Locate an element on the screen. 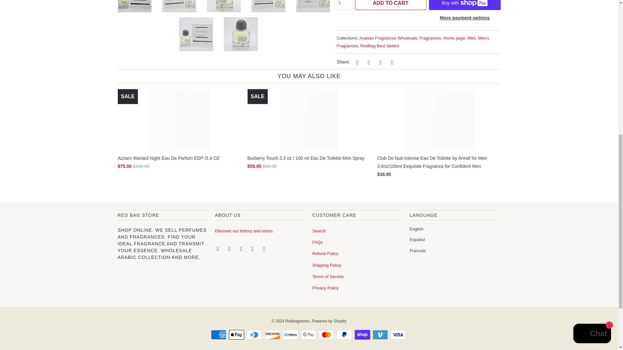 The image size is (623, 350). 1 is located at coordinates (345, 5).